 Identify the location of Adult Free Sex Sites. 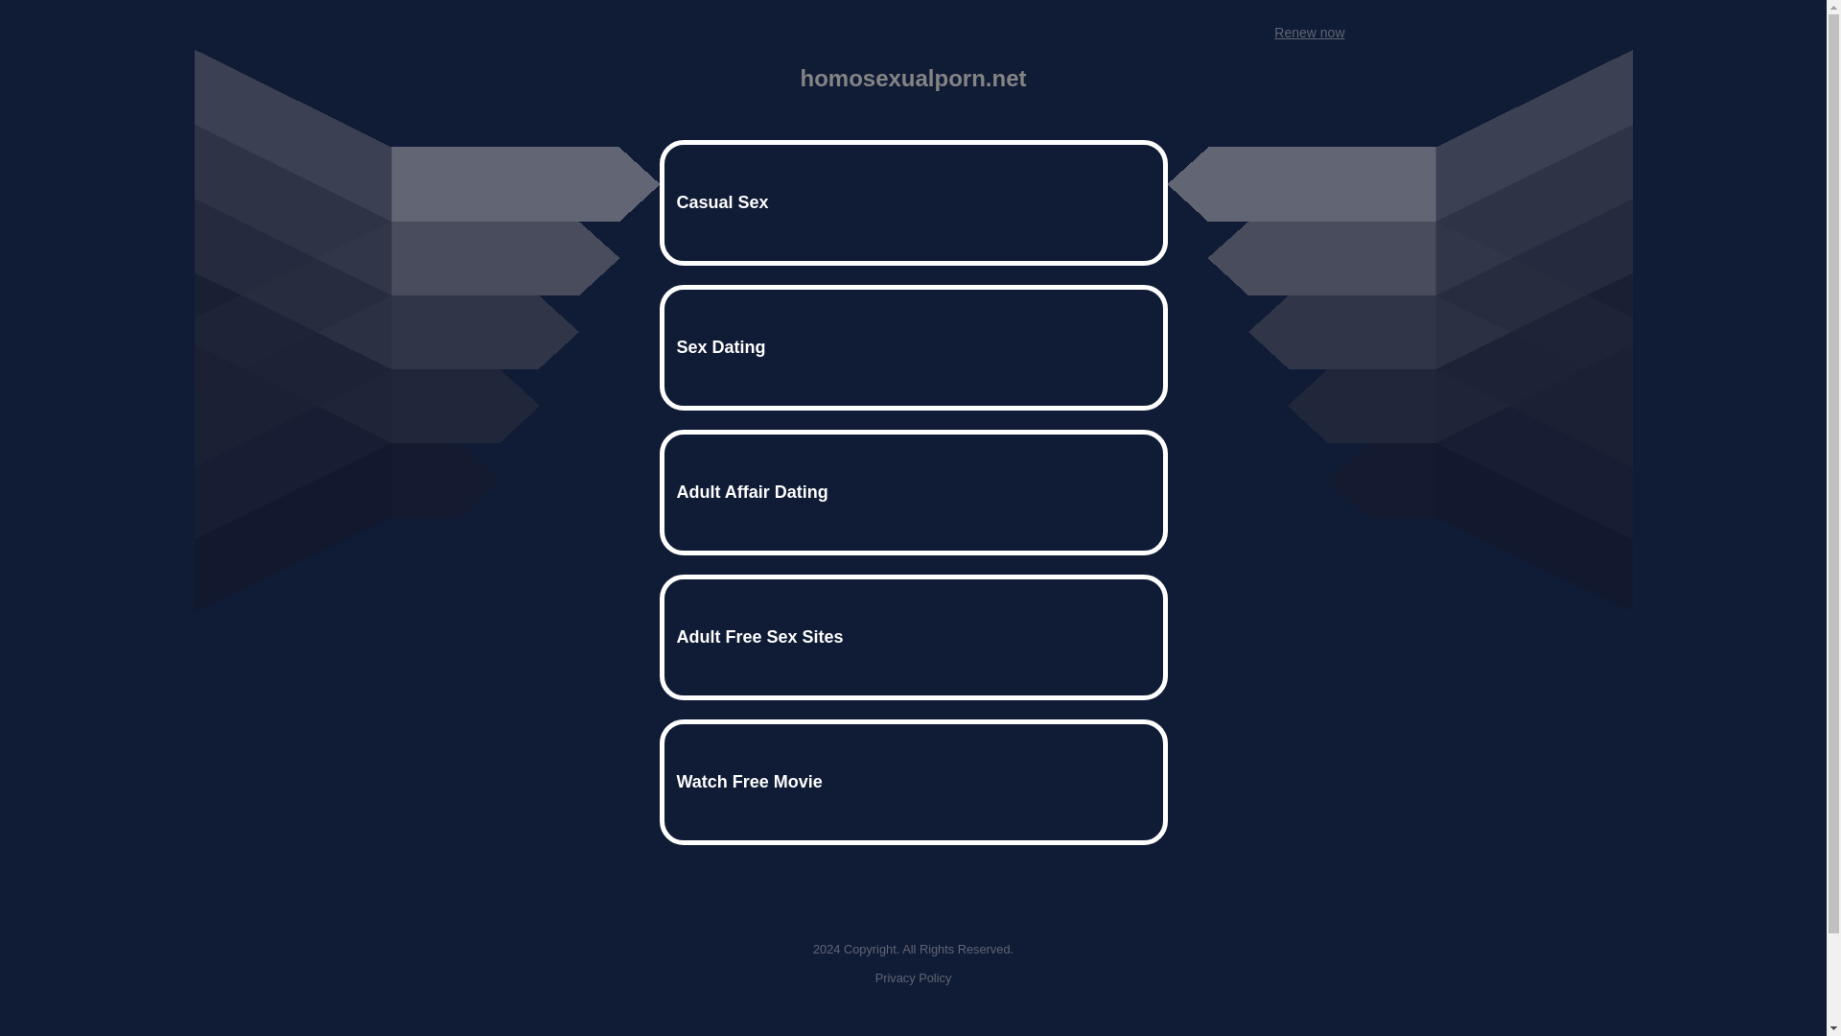
(913, 637).